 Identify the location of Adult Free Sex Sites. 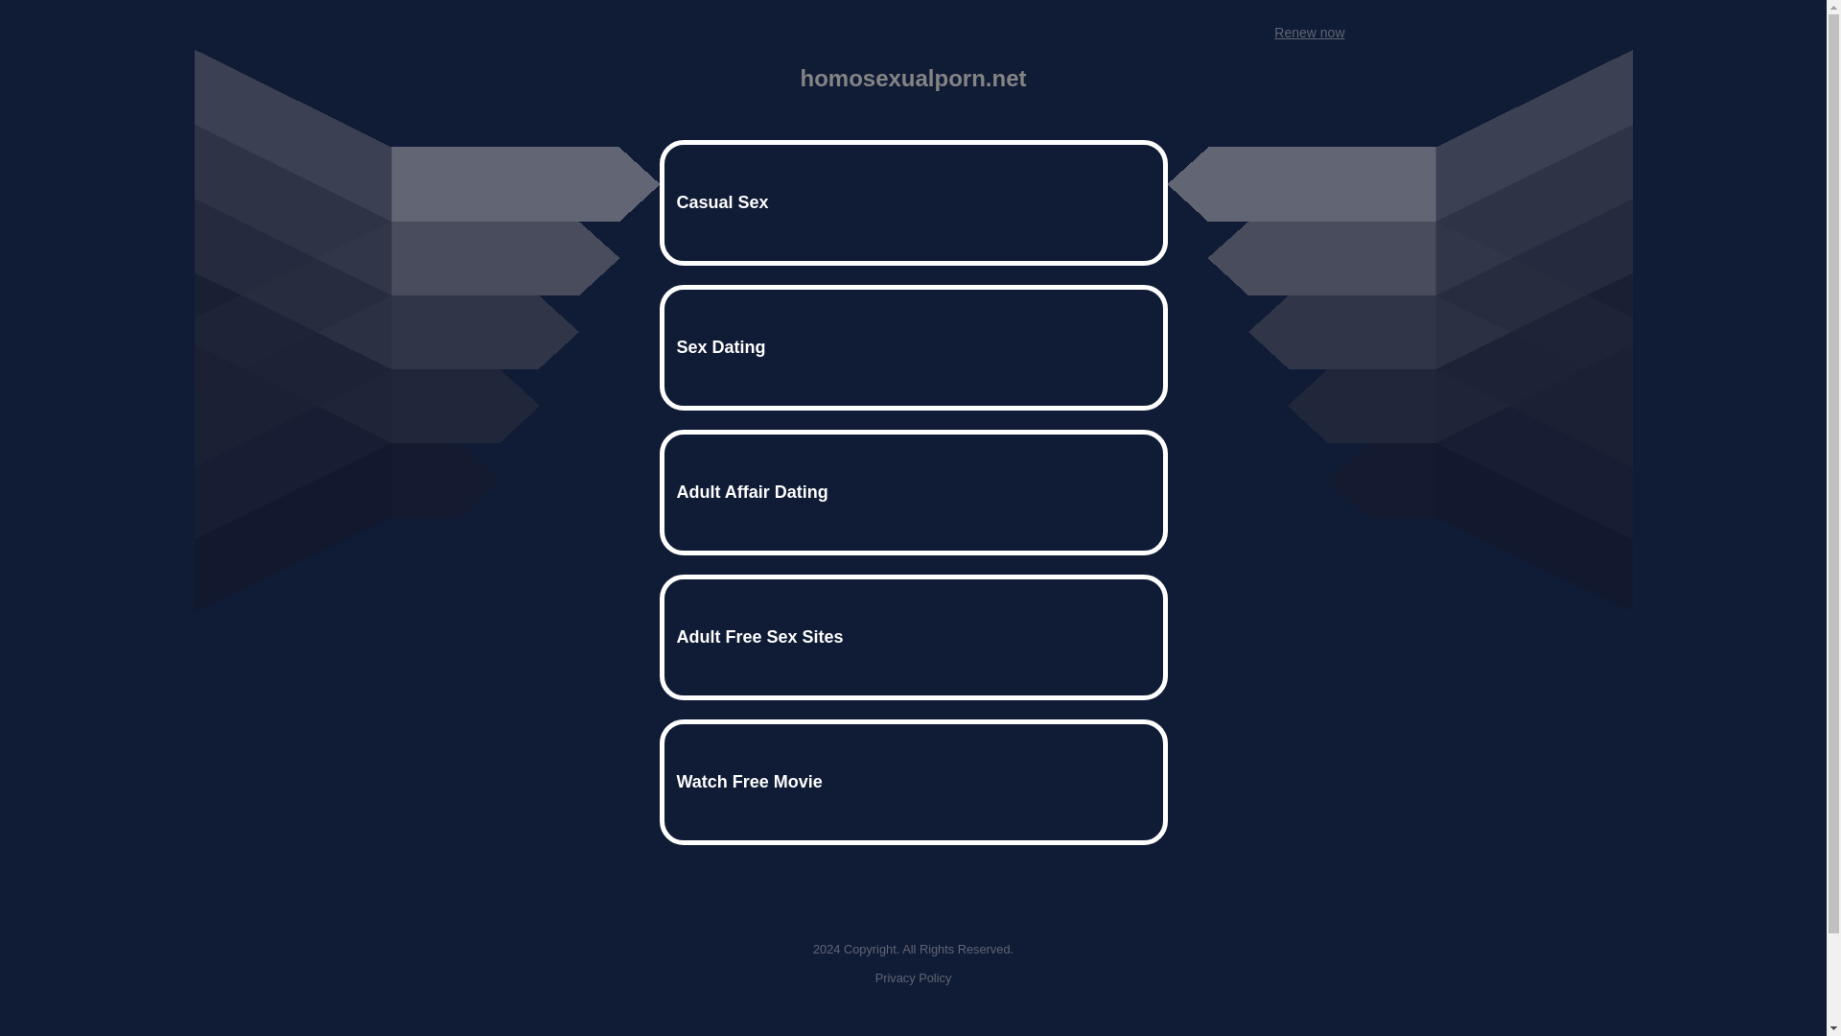
(913, 637).